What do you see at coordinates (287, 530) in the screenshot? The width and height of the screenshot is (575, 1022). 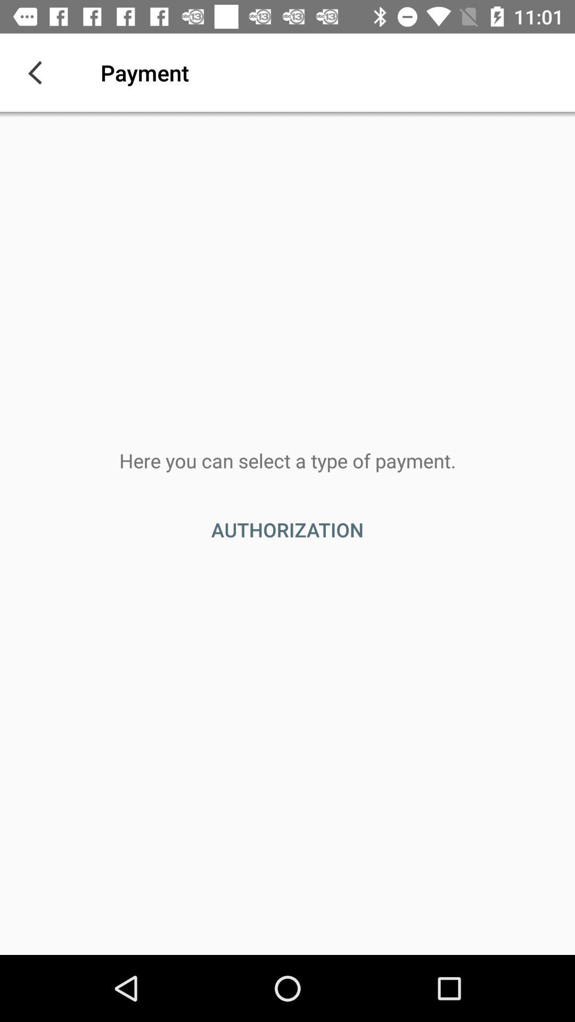 I see `choose the item below the here you can item` at bounding box center [287, 530].